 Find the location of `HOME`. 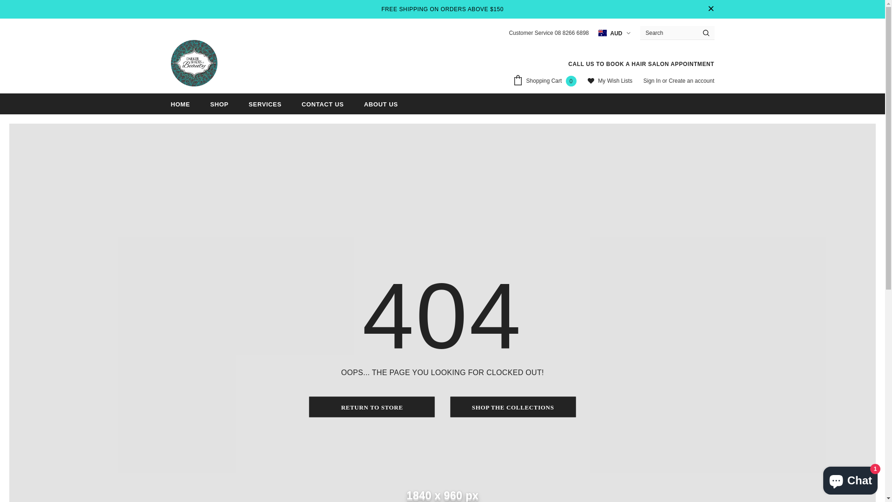

HOME is located at coordinates (181, 104).